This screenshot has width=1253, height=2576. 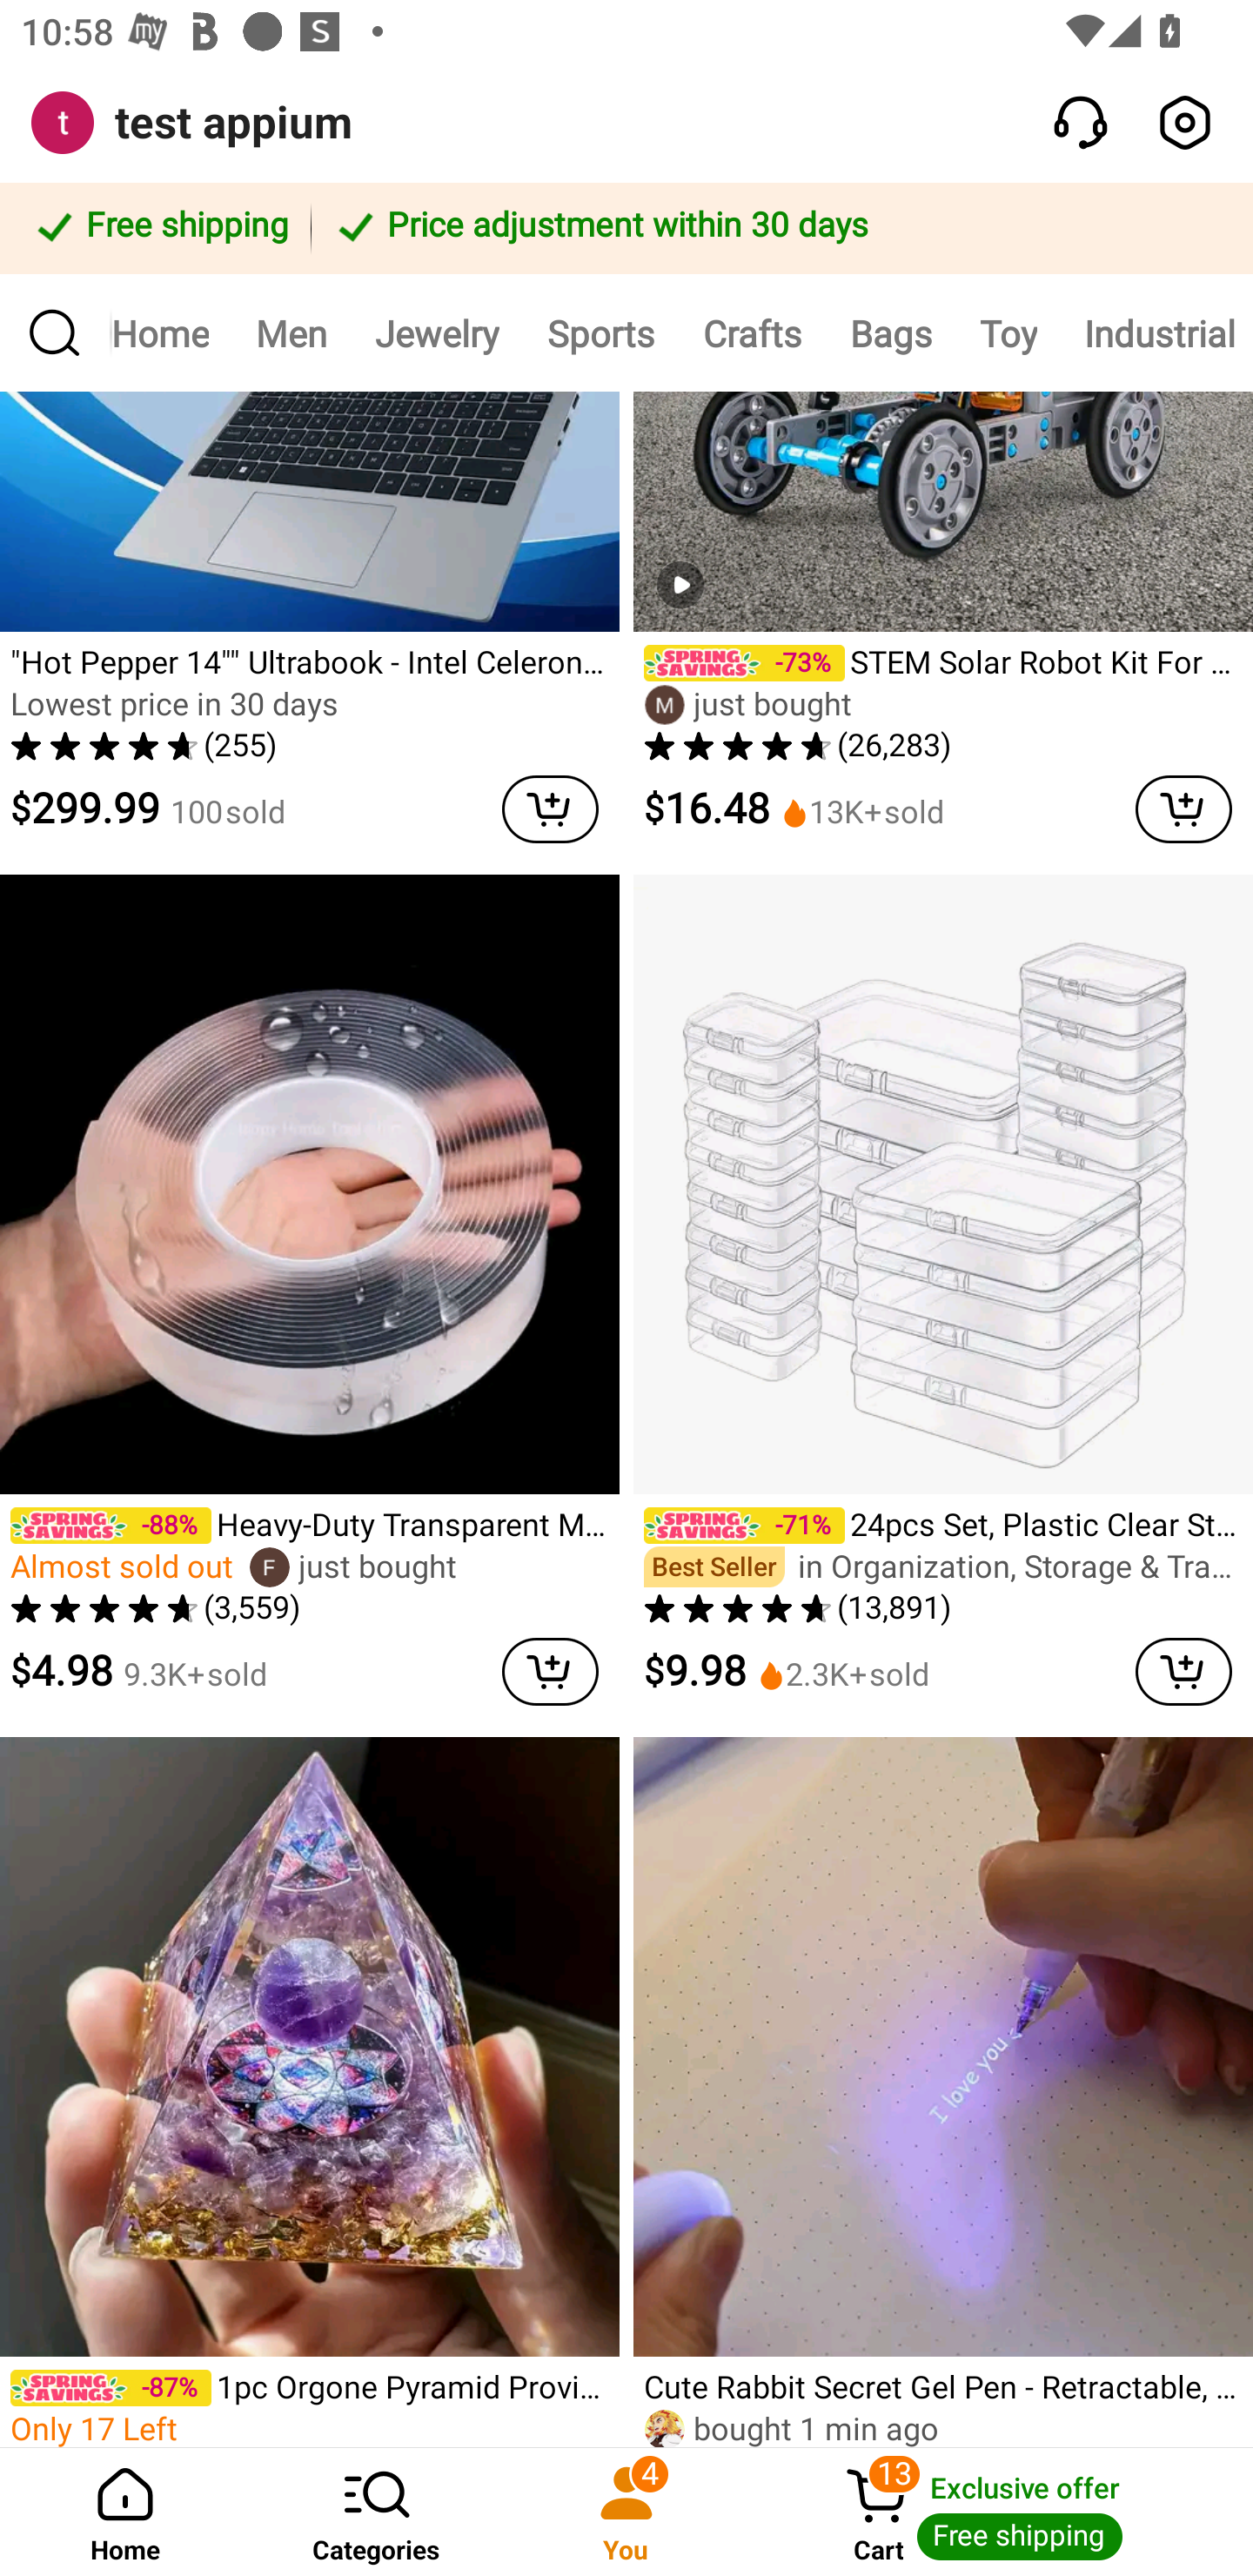 What do you see at coordinates (626, 2512) in the screenshot?
I see `You 4 You` at bounding box center [626, 2512].